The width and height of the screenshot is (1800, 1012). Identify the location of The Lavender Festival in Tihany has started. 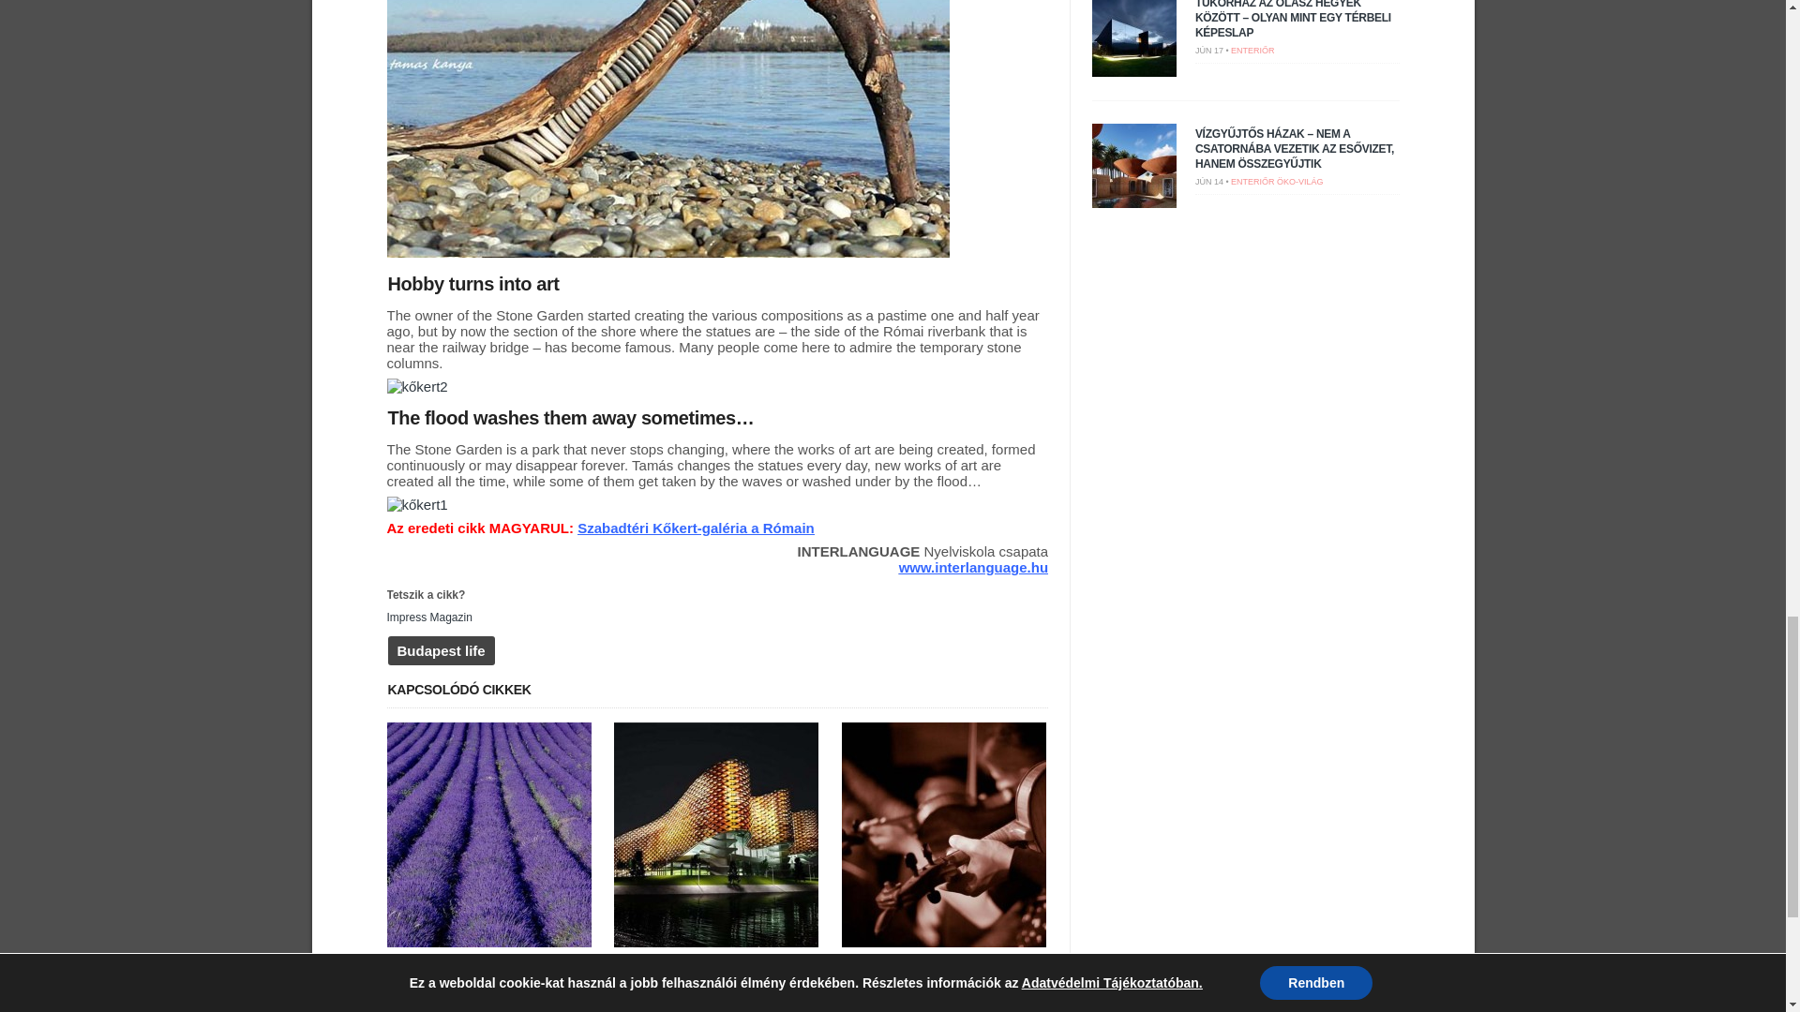
(487, 944).